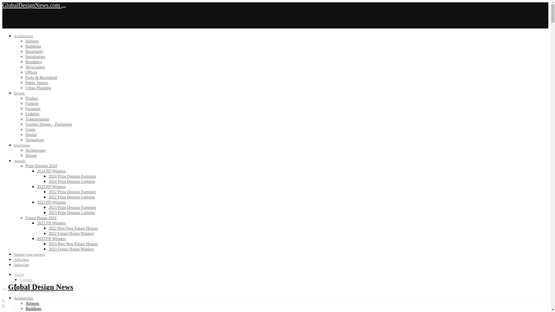 This screenshot has width=555, height=312. Describe the element at coordinates (72, 197) in the screenshot. I see `2022 Prize Designs Lighting` at that location.